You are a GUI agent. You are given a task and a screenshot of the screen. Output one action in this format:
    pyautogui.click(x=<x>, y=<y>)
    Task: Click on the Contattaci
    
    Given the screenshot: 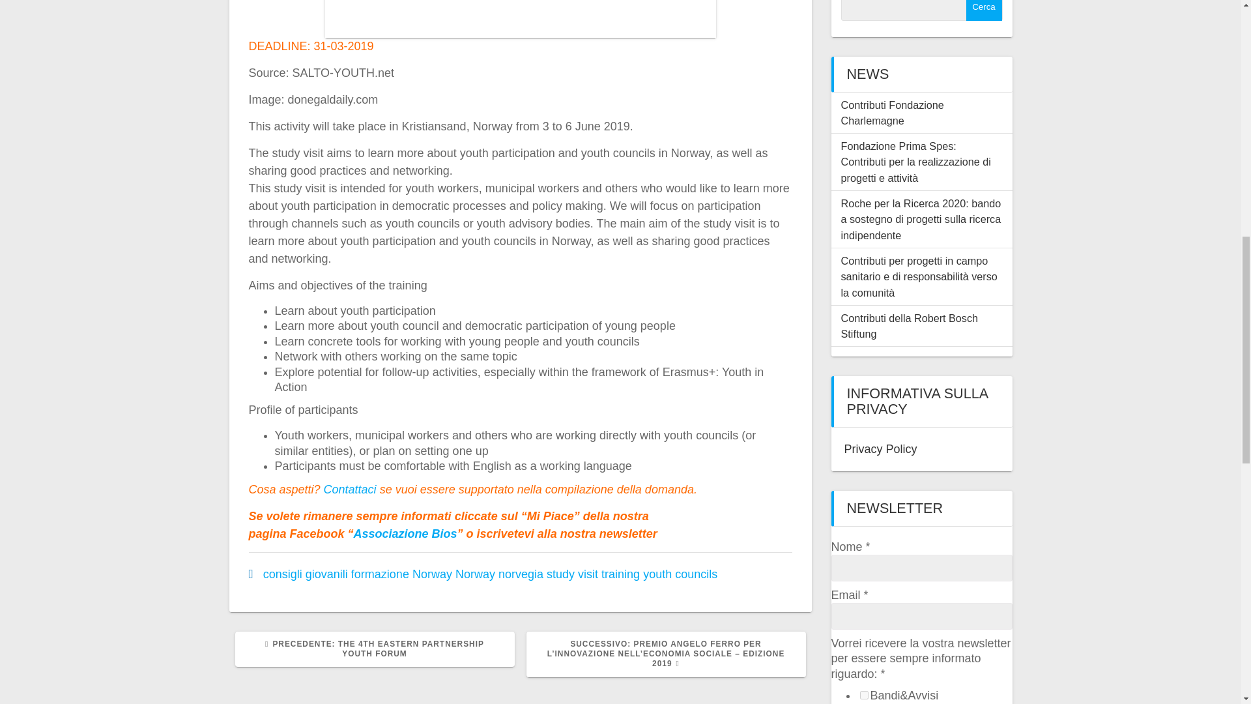 What is the action you would take?
    pyautogui.click(x=350, y=489)
    